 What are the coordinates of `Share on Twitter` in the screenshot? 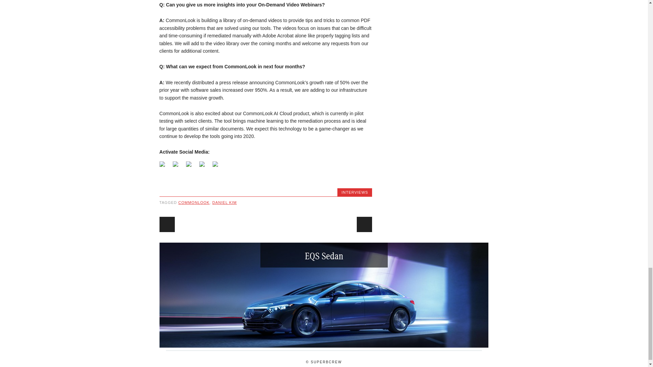 It's located at (175, 164).